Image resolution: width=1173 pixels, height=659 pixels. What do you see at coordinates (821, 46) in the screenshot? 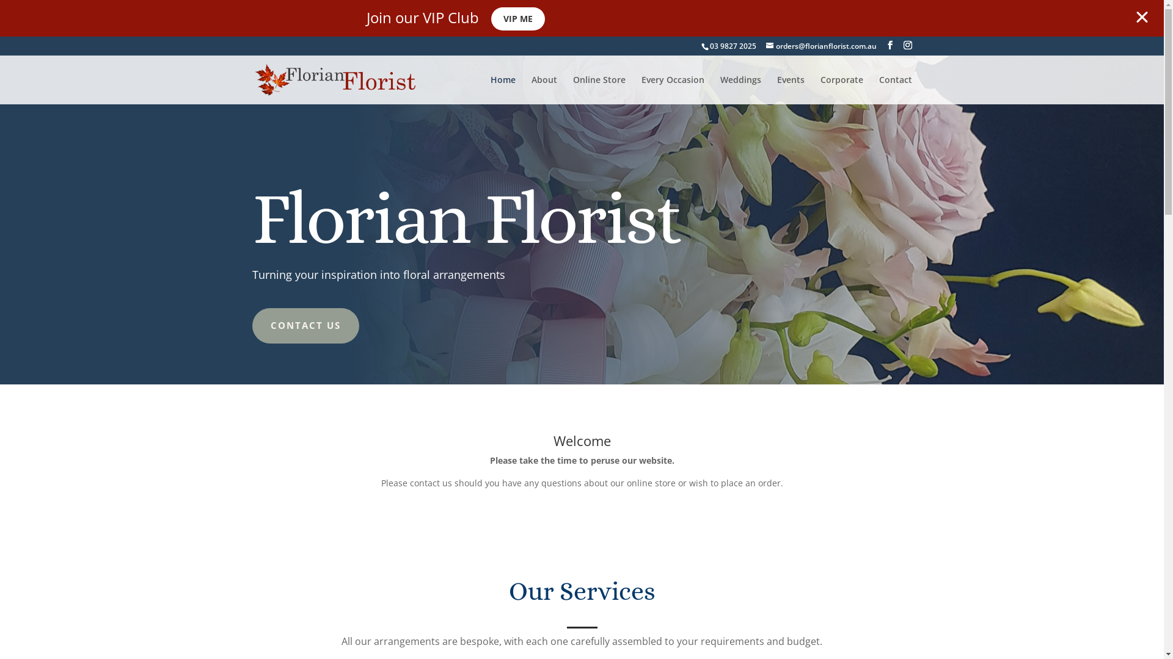
I see `orders@florianflorist.com.au` at bounding box center [821, 46].